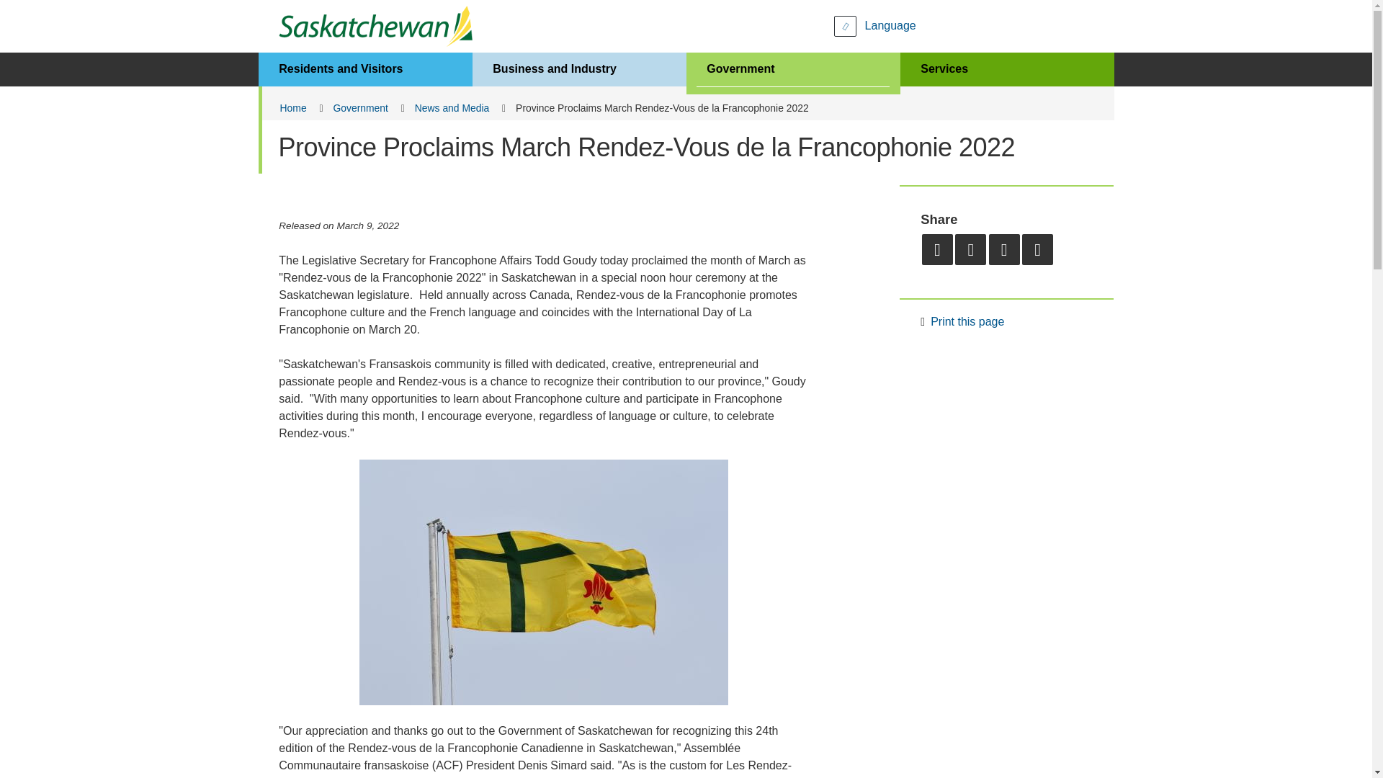 The image size is (1383, 778). Describe the element at coordinates (937, 249) in the screenshot. I see `Email` at that location.